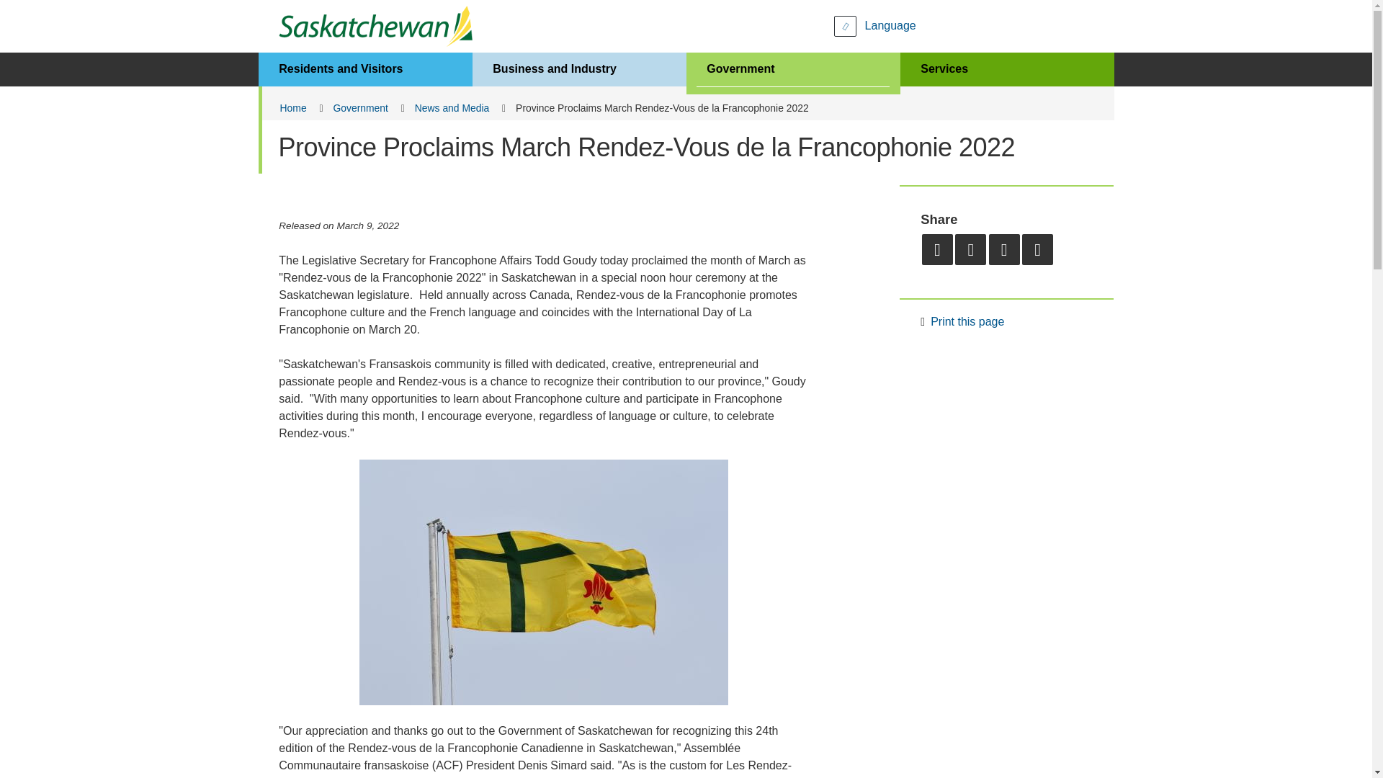 The image size is (1383, 778). Describe the element at coordinates (937, 249) in the screenshot. I see `Email` at that location.